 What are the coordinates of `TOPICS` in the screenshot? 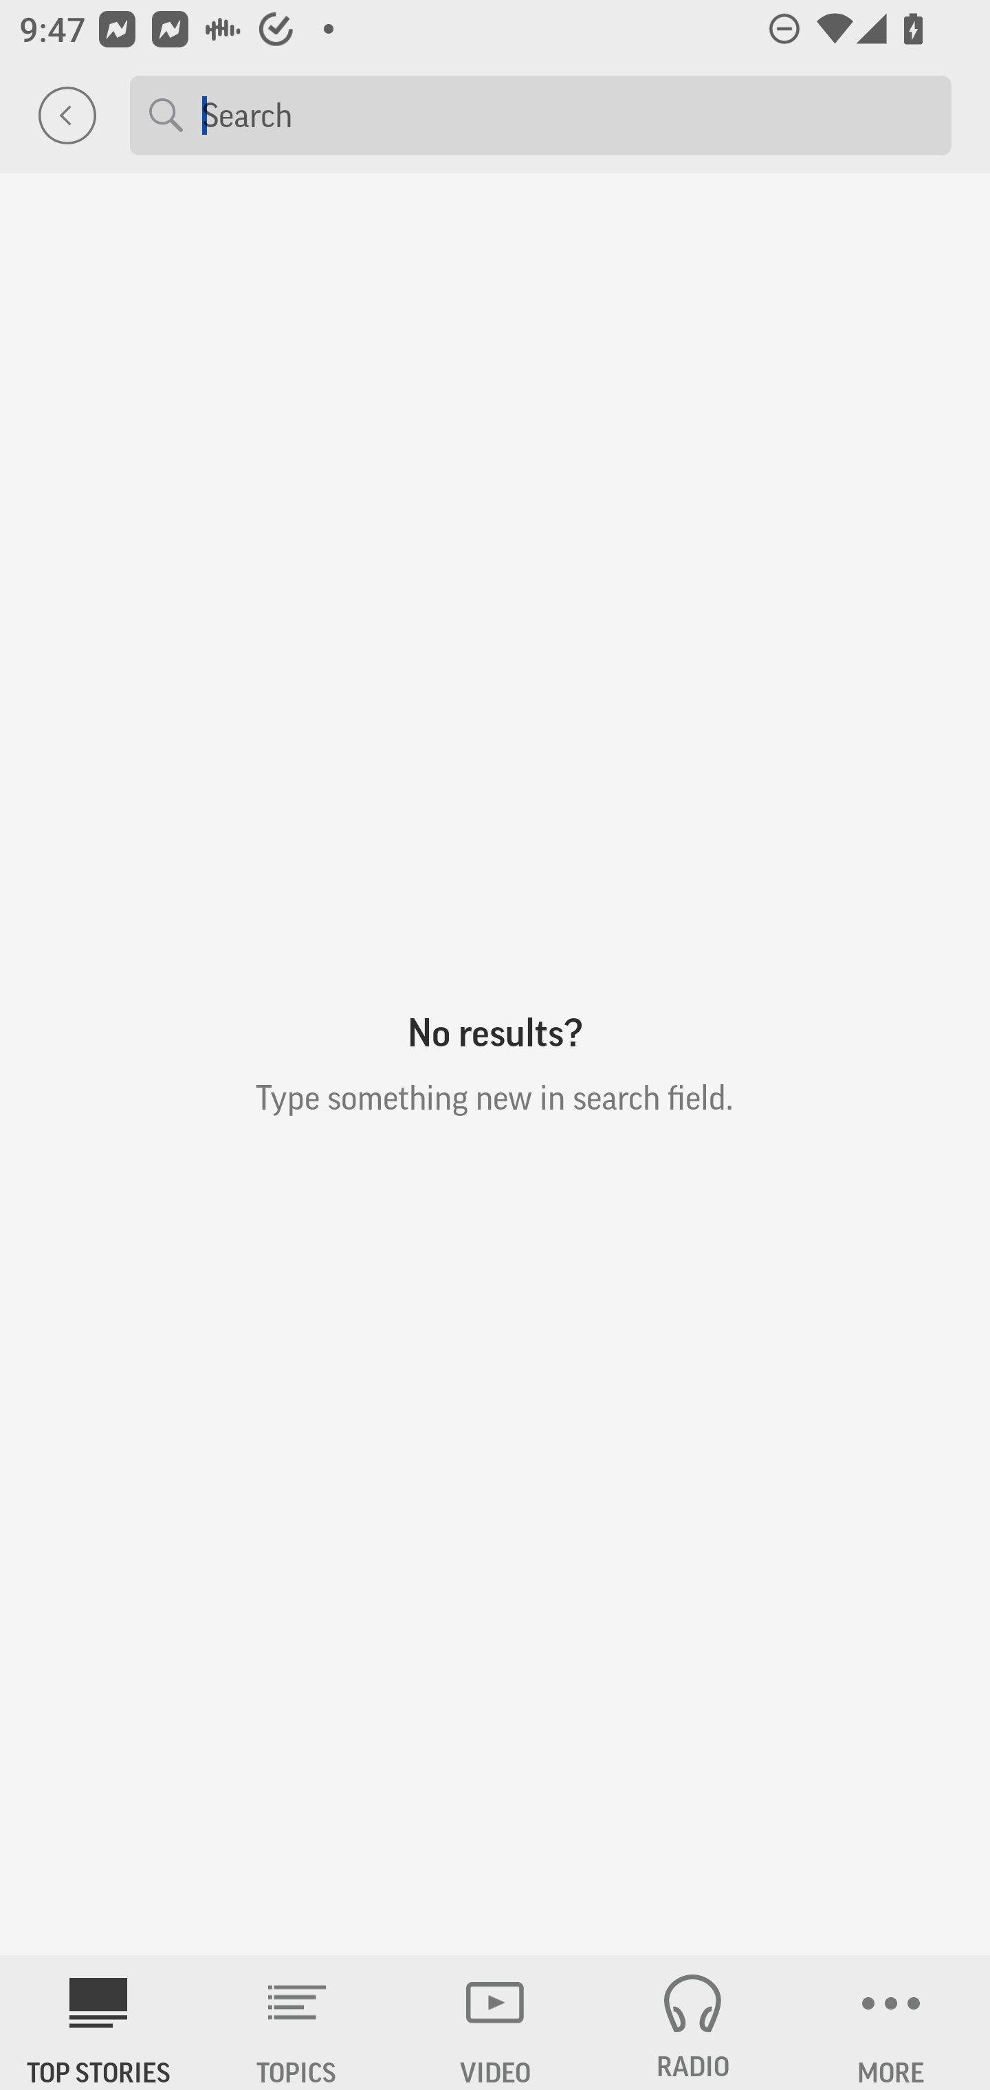 It's located at (297, 2023).